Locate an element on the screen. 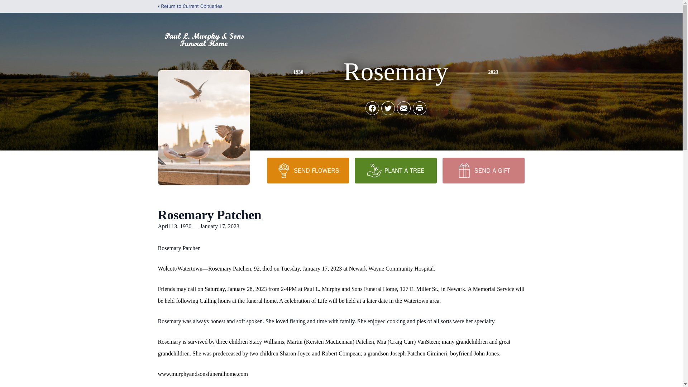 The width and height of the screenshot is (688, 387). SEND A GIFT is located at coordinates (483, 170).